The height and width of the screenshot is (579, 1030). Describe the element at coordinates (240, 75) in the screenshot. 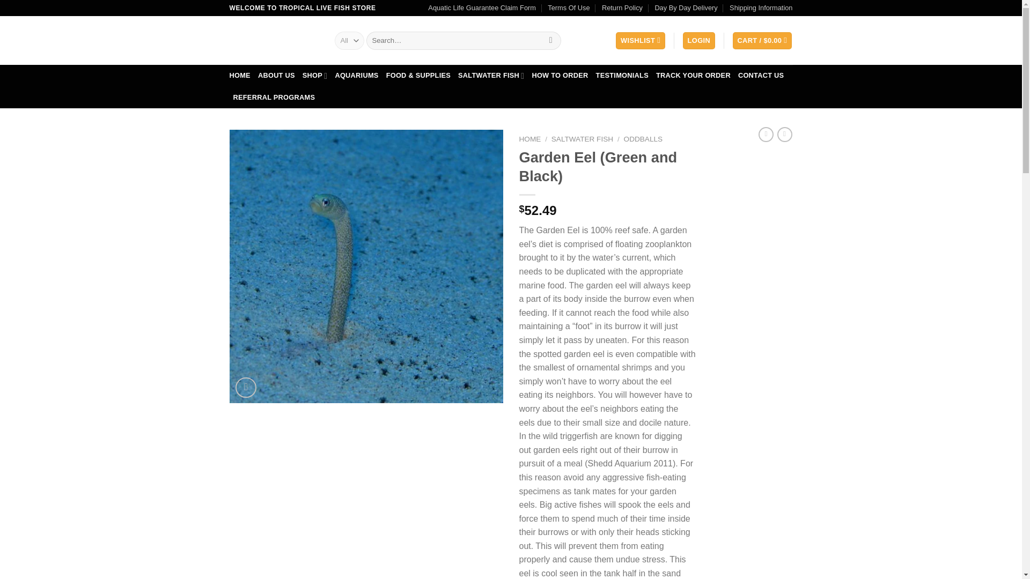

I see `HOME` at that location.